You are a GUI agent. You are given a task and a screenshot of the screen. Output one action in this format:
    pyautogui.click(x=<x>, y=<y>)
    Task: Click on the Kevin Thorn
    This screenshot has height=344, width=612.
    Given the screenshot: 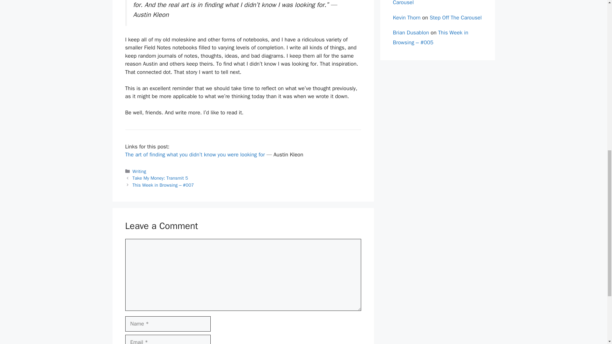 What is the action you would take?
    pyautogui.click(x=407, y=18)
    